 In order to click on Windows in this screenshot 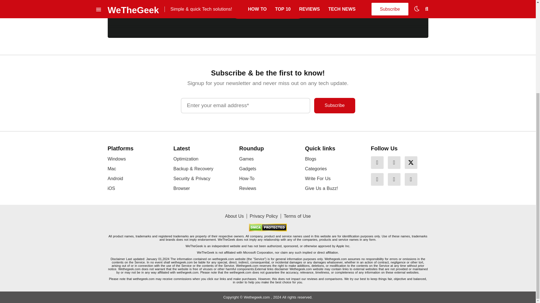, I will do `click(116, 159)`.